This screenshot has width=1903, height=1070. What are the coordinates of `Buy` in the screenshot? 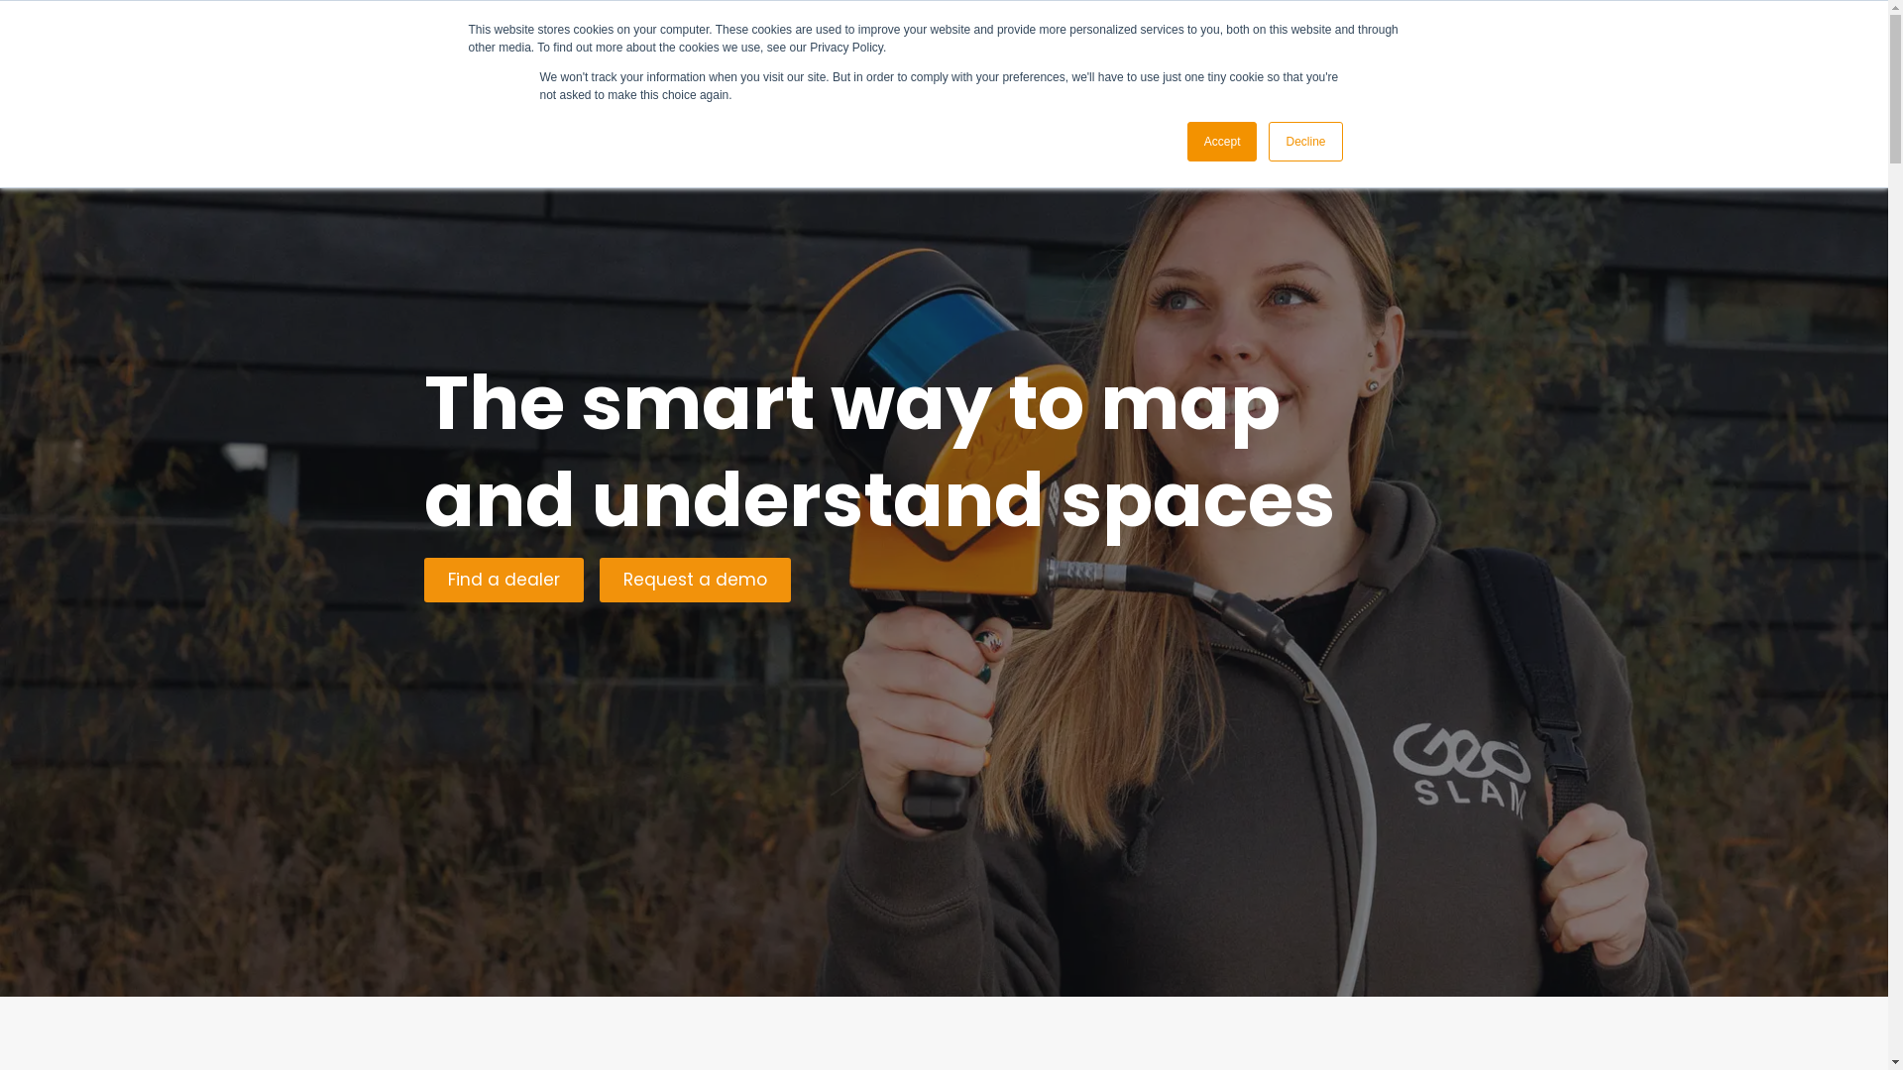 It's located at (940, 58).